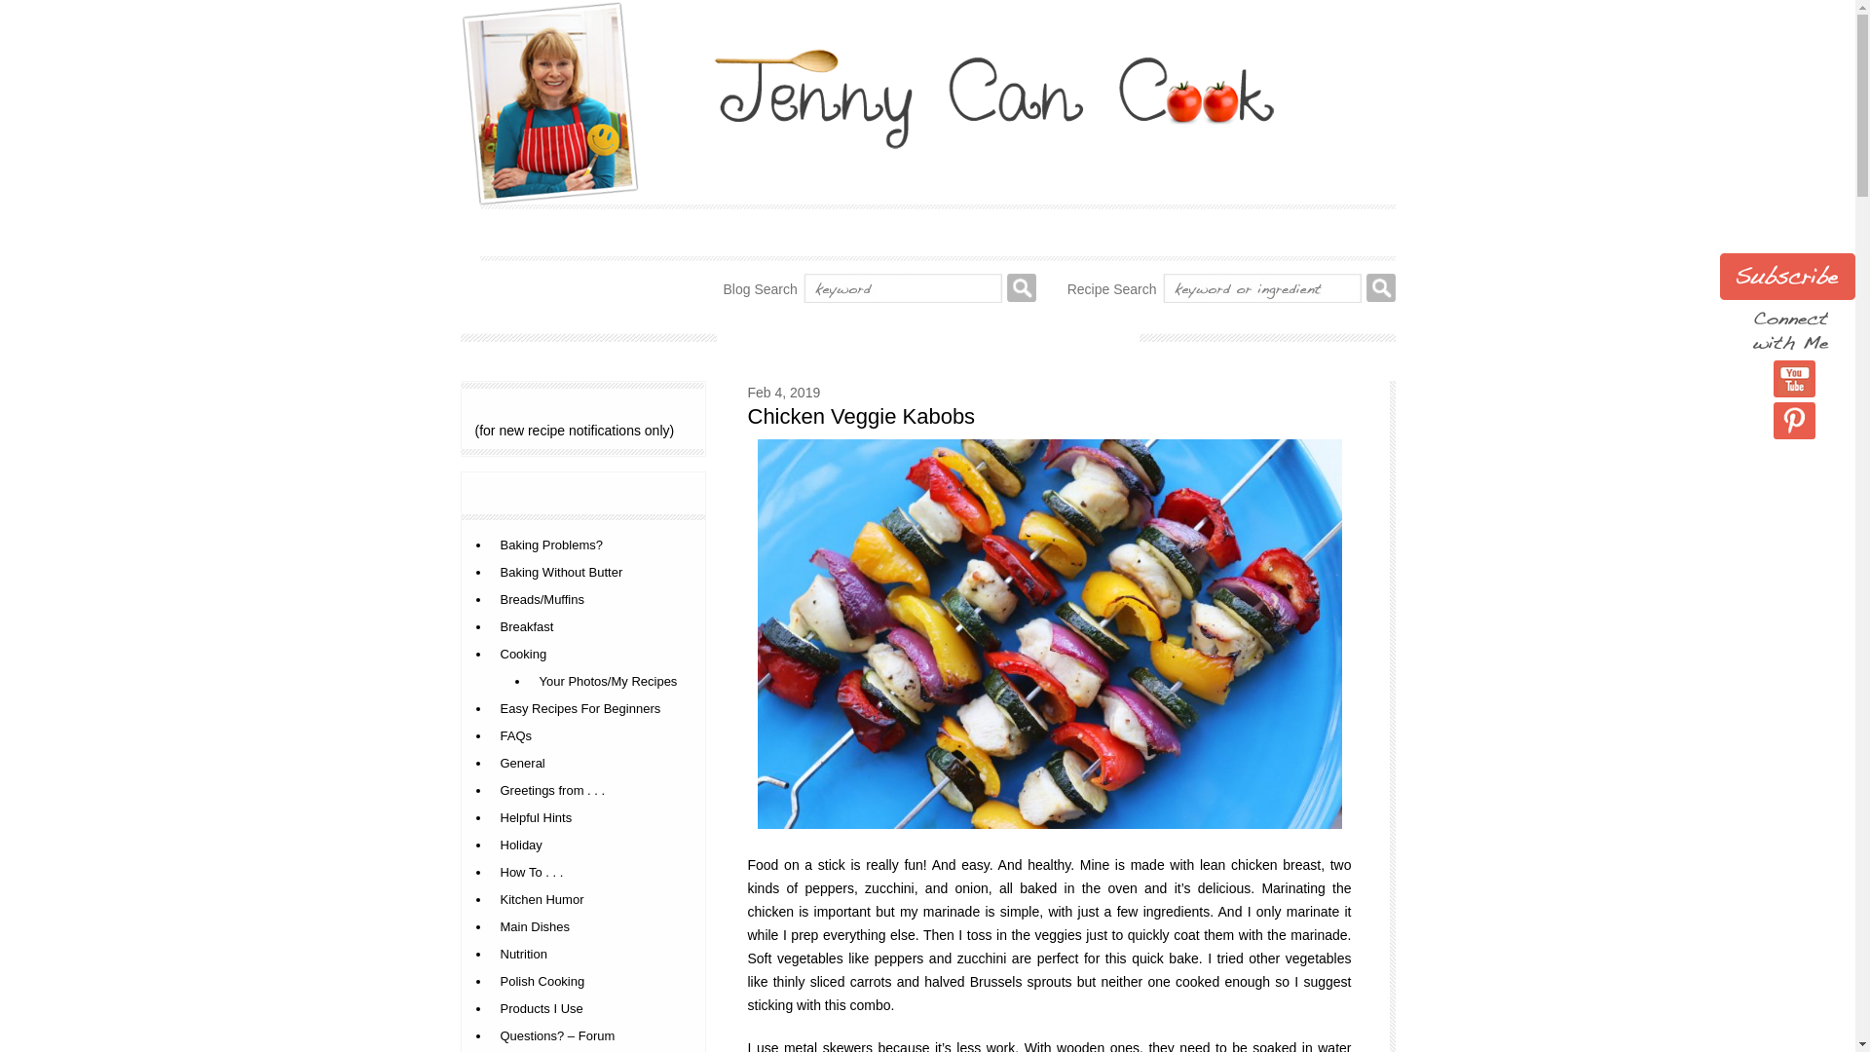 Image resolution: width=1870 pixels, height=1052 pixels. Describe the element at coordinates (1794, 421) in the screenshot. I see `pinterest` at that location.